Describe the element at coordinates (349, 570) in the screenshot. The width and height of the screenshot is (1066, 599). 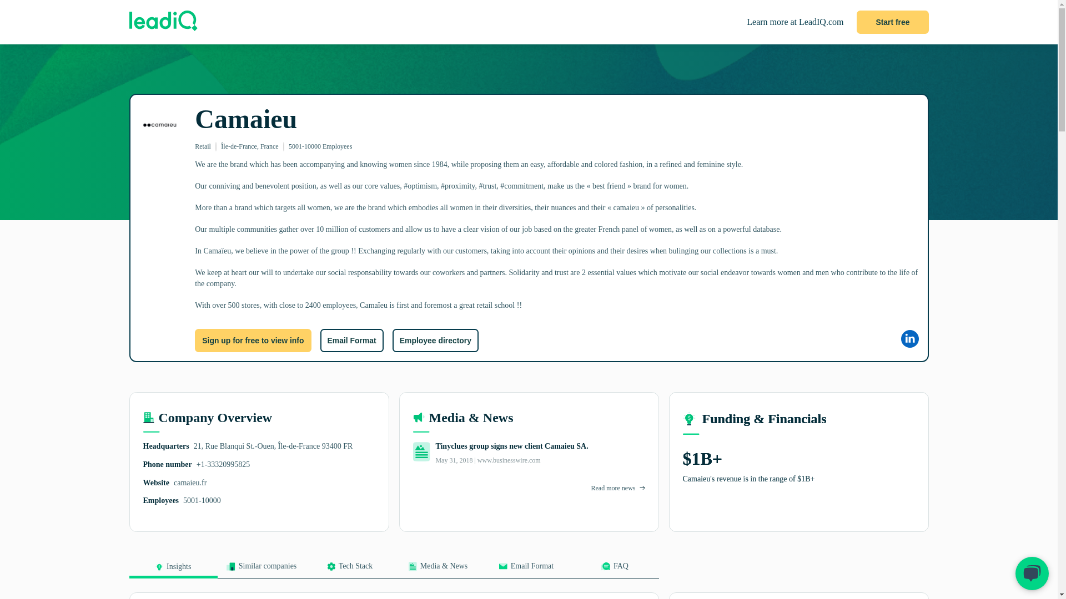
I see `Tech Stack` at that location.